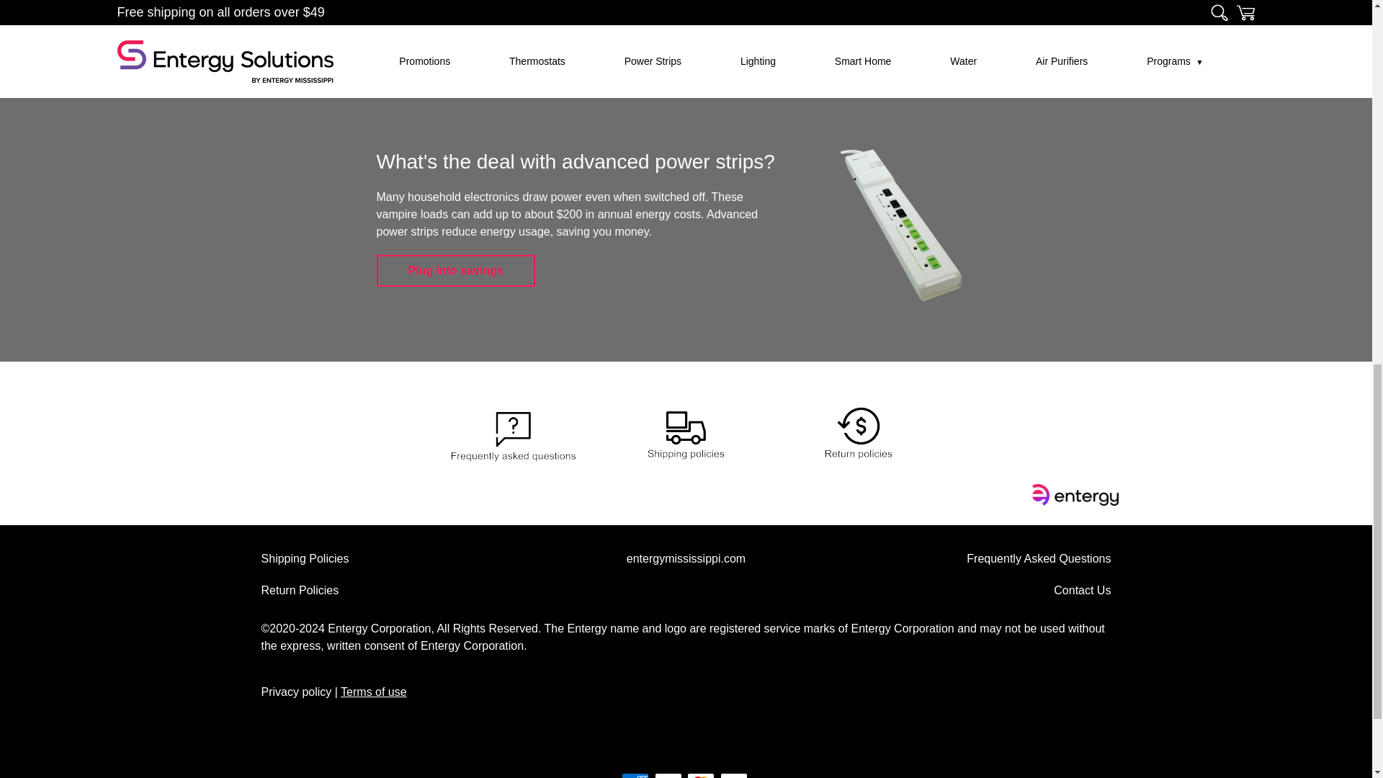 This screenshot has width=1383, height=778. What do you see at coordinates (734, 775) in the screenshot?
I see `Visa` at bounding box center [734, 775].